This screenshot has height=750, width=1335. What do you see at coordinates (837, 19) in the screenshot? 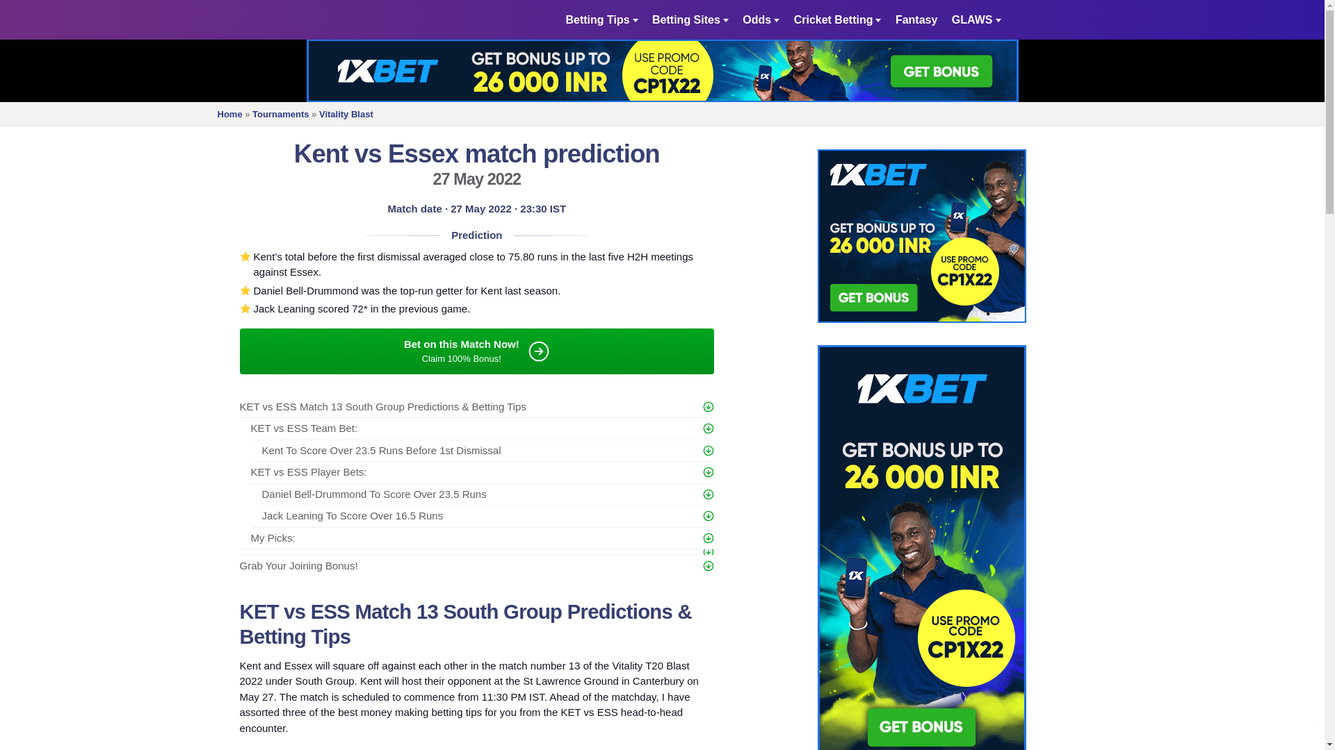
I see `Cricket Betting` at bounding box center [837, 19].